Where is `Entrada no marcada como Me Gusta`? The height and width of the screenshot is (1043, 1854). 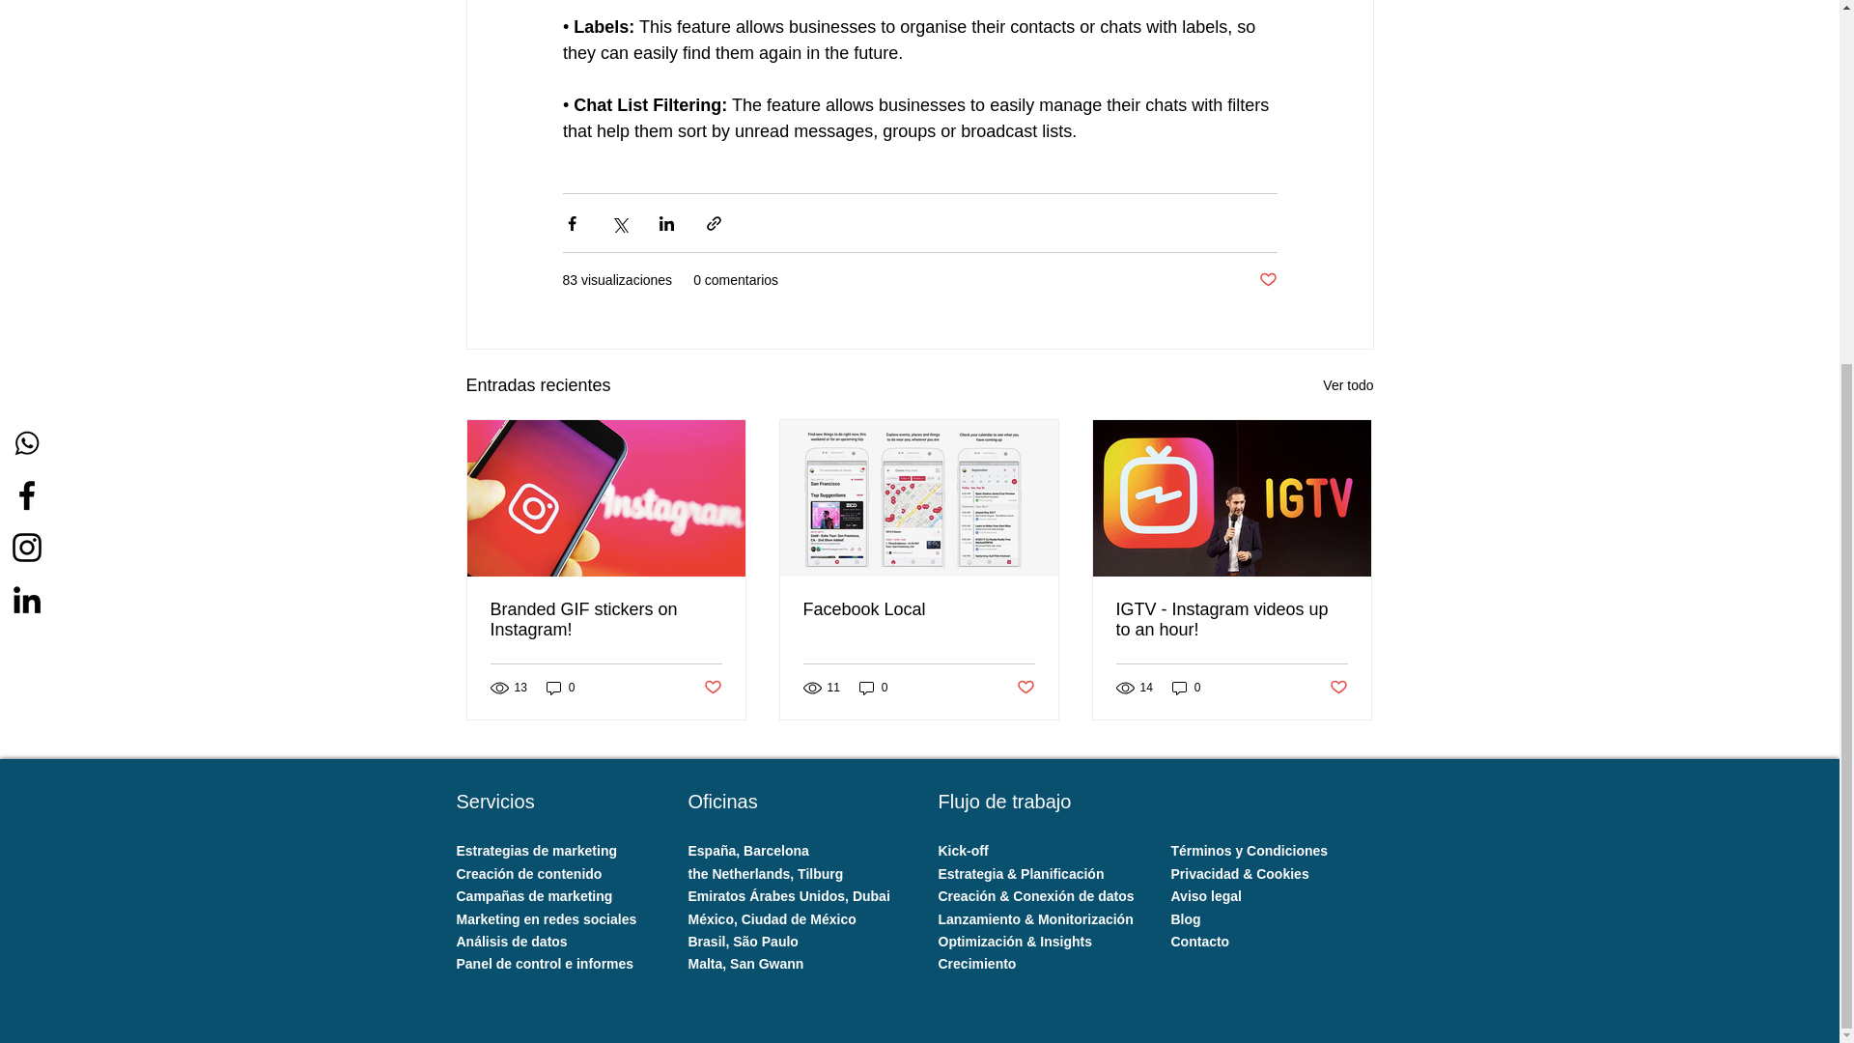 Entrada no marcada como Me Gusta is located at coordinates (711, 687).